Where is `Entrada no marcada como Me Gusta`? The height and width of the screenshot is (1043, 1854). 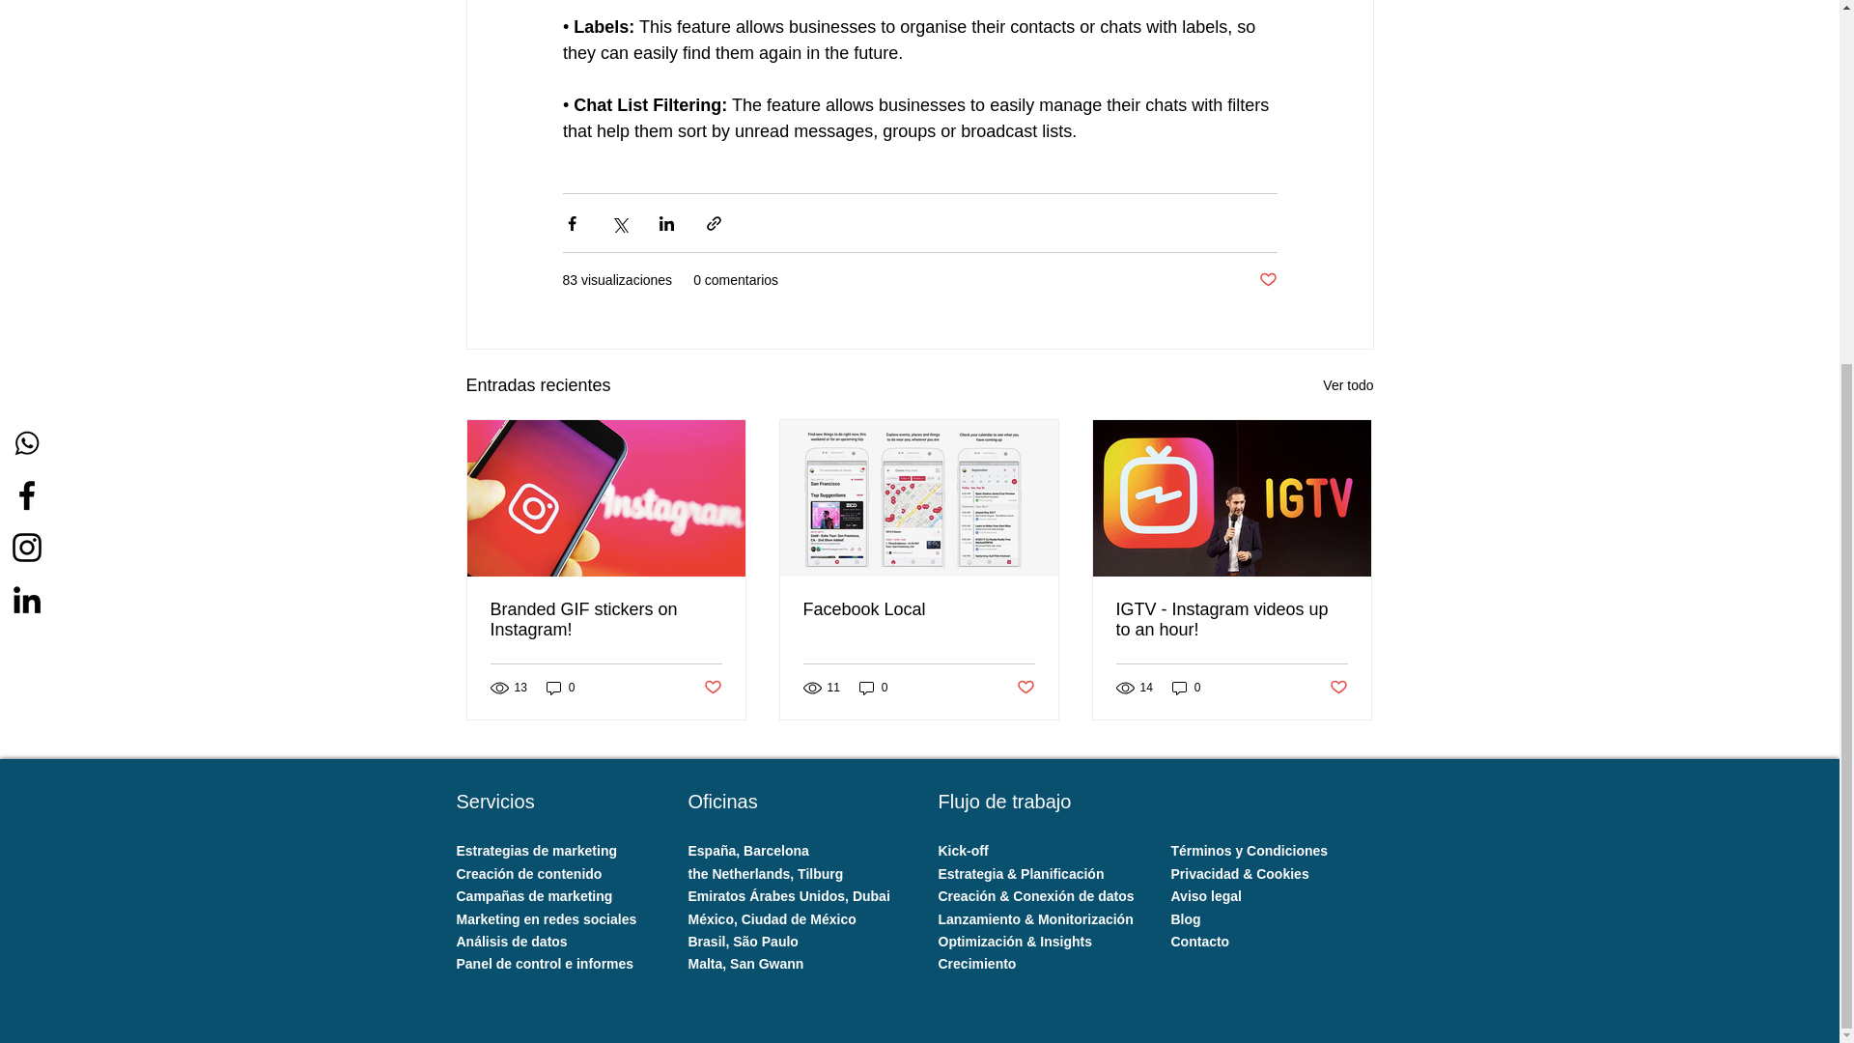 Entrada no marcada como Me Gusta is located at coordinates (711, 687).